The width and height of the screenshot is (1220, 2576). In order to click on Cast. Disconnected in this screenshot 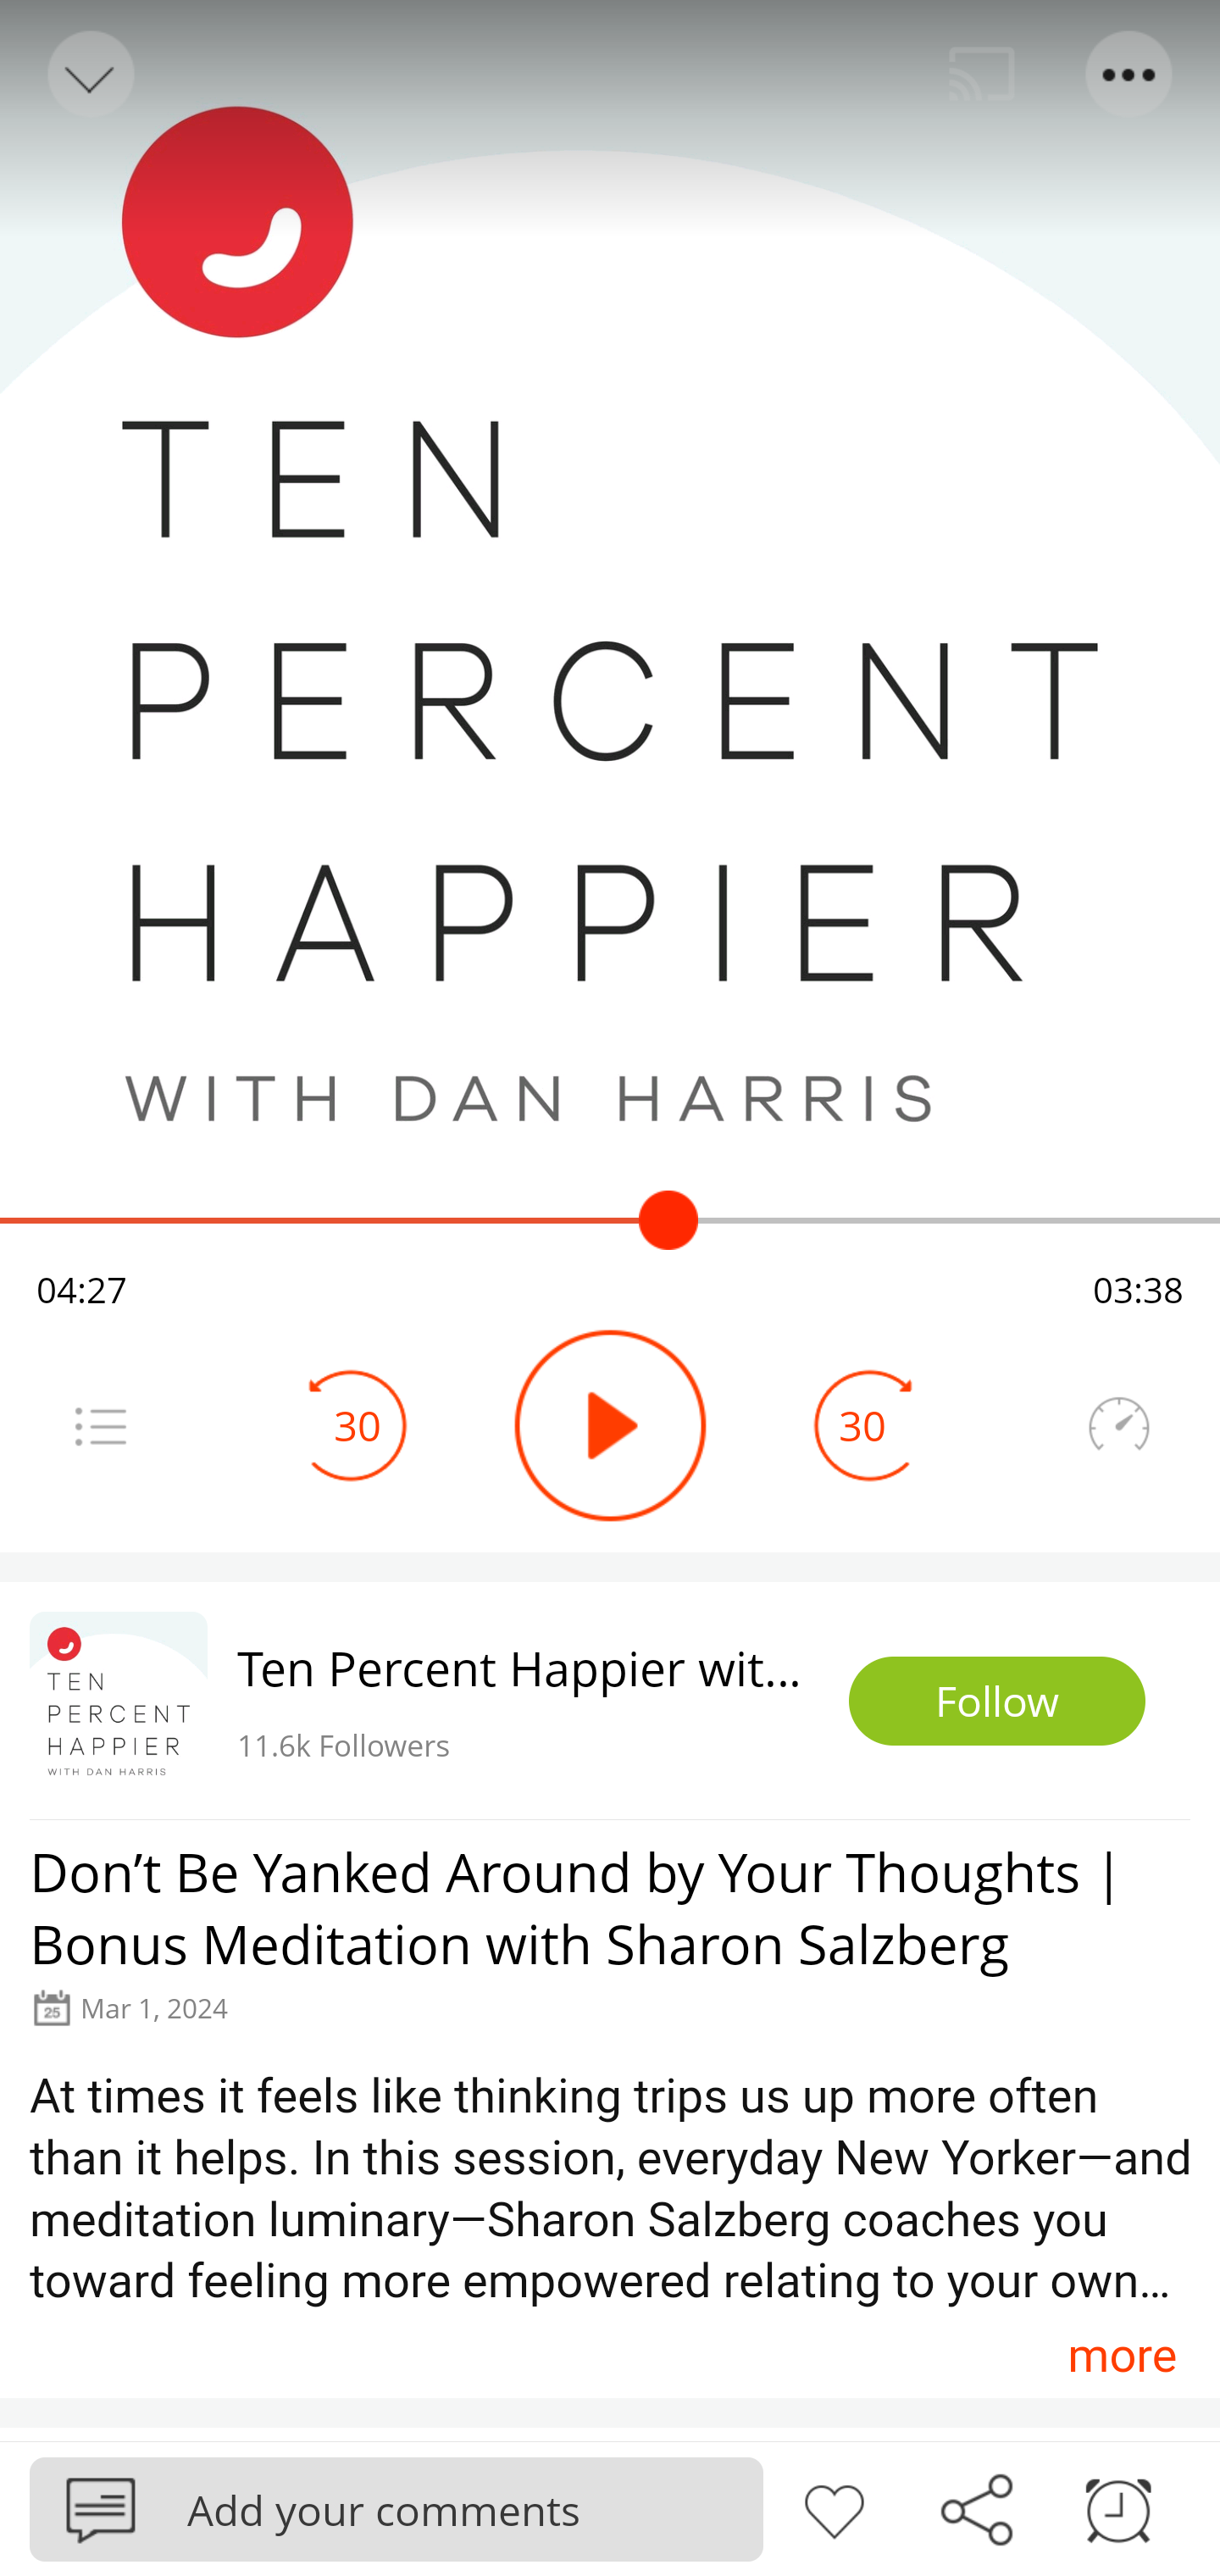, I will do `click(982, 75)`.